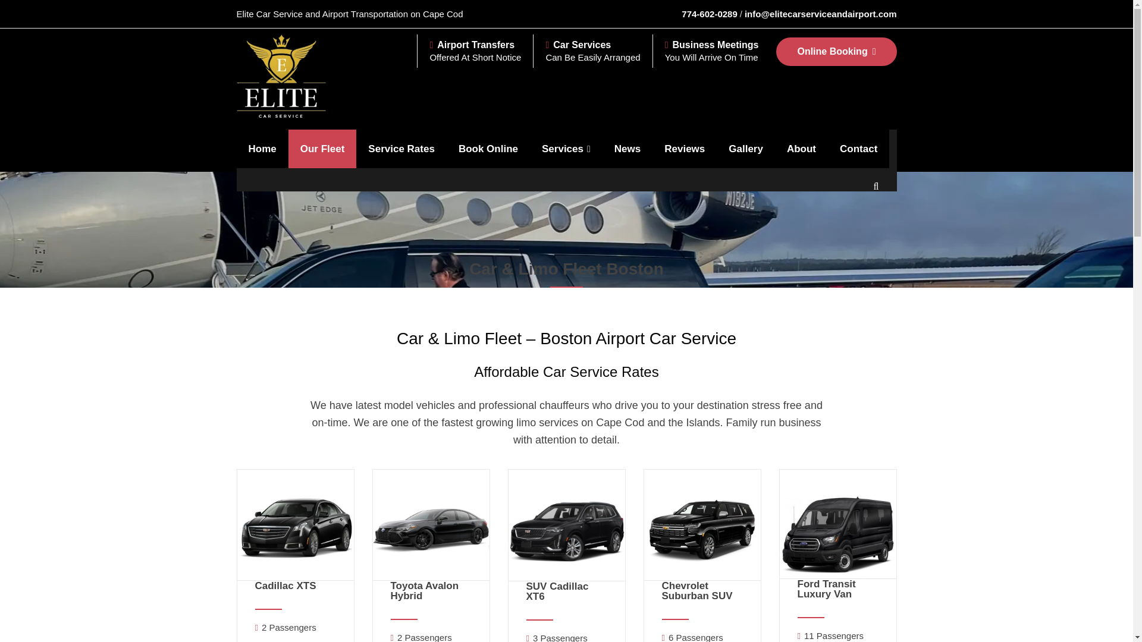 This screenshot has height=642, width=1142. I want to click on Contact, so click(859, 149).